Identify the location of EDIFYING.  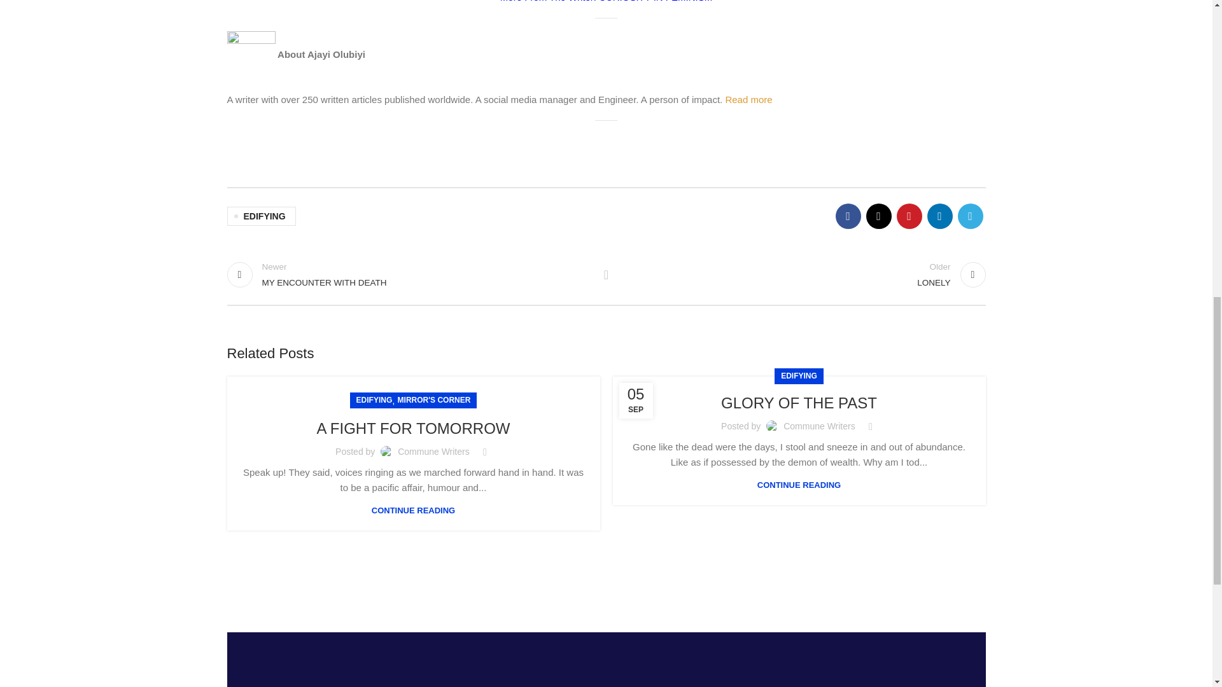
(374, 399).